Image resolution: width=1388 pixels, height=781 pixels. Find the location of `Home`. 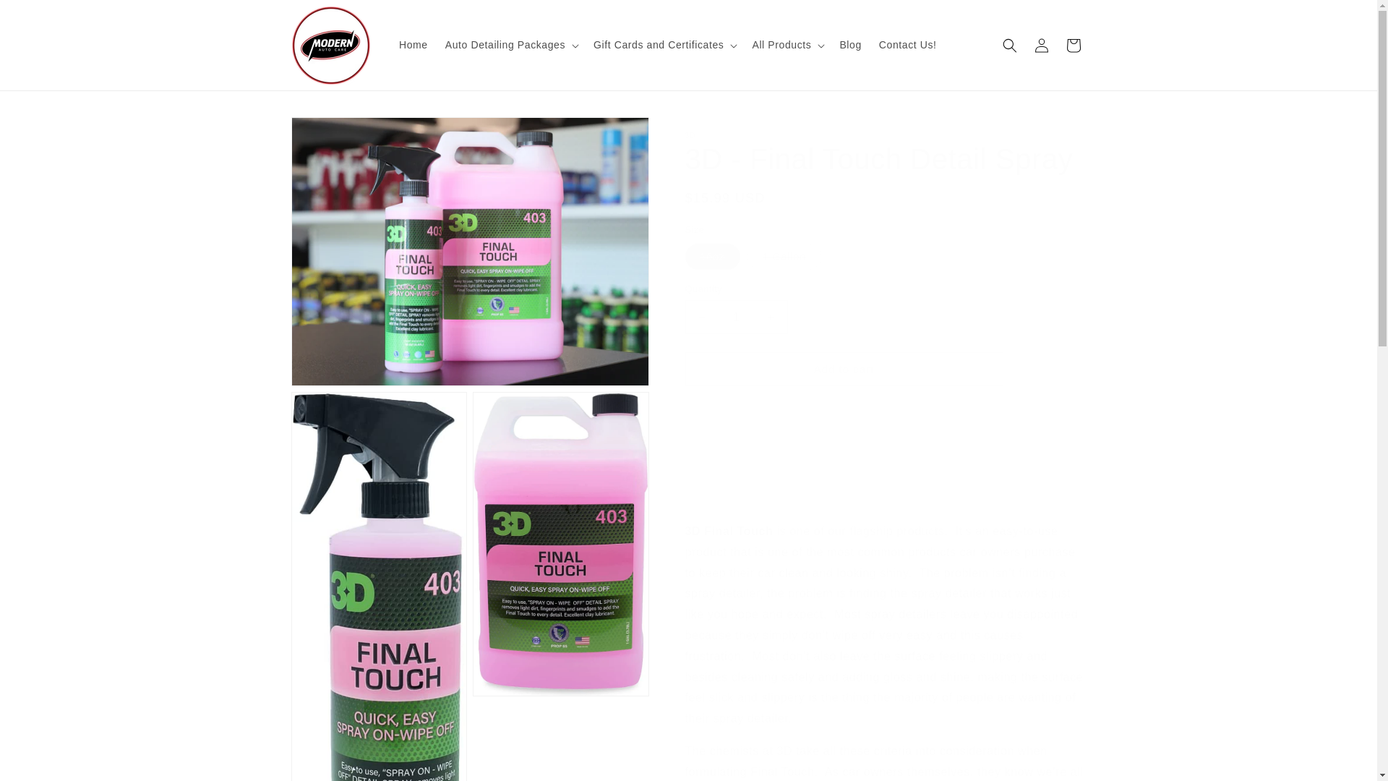

Home is located at coordinates (414, 45).